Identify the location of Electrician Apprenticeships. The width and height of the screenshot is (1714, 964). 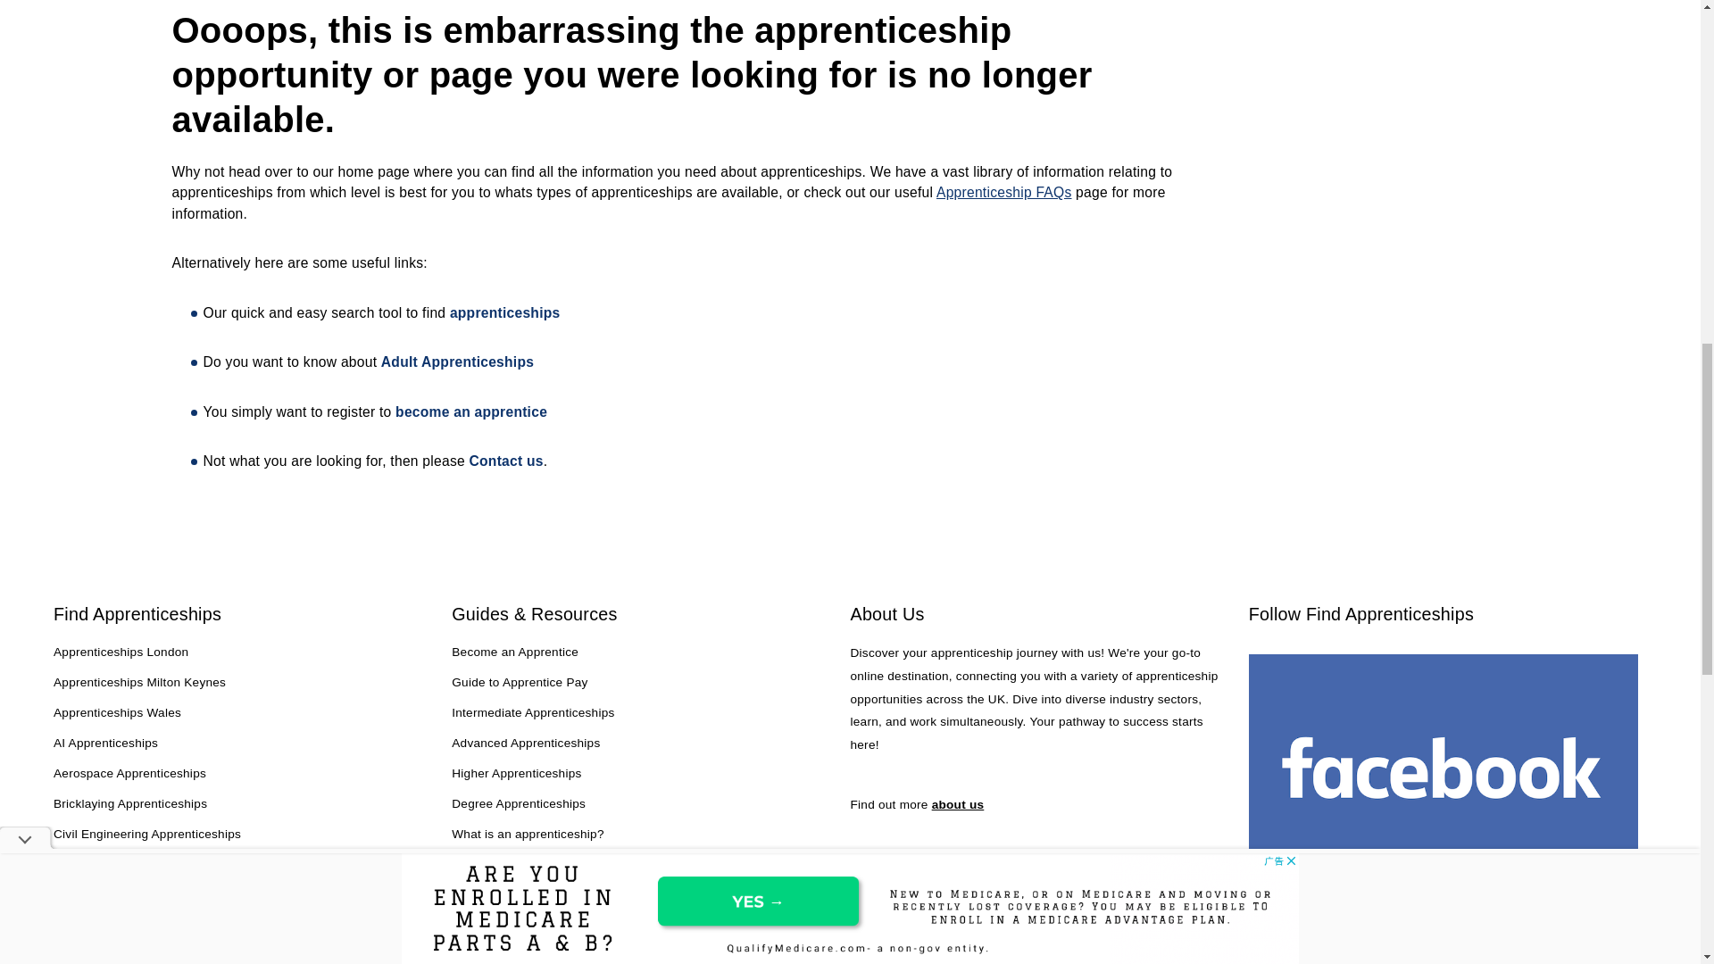
(129, 955).